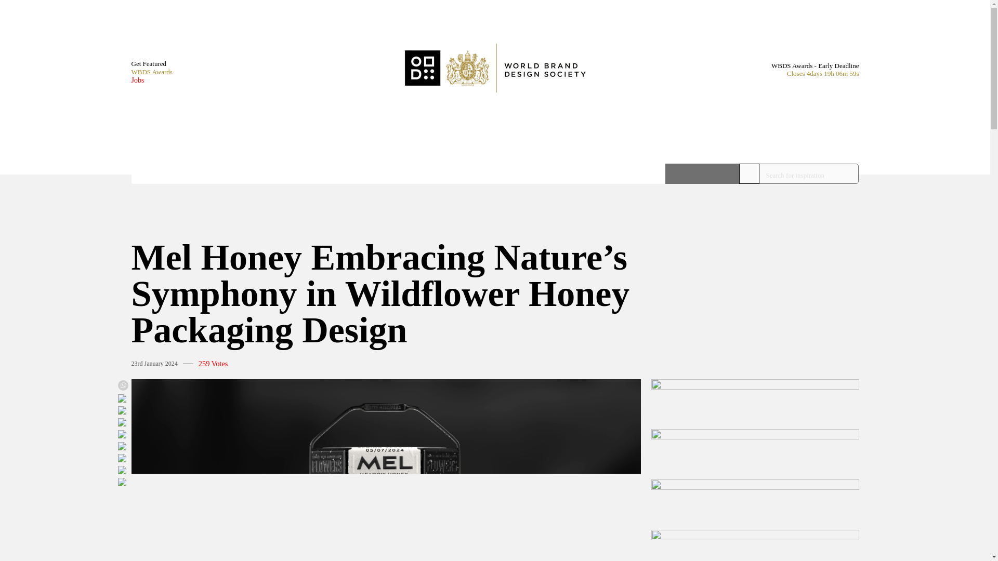 The height and width of the screenshot is (561, 998). I want to click on WBDS Awards, so click(151, 72).